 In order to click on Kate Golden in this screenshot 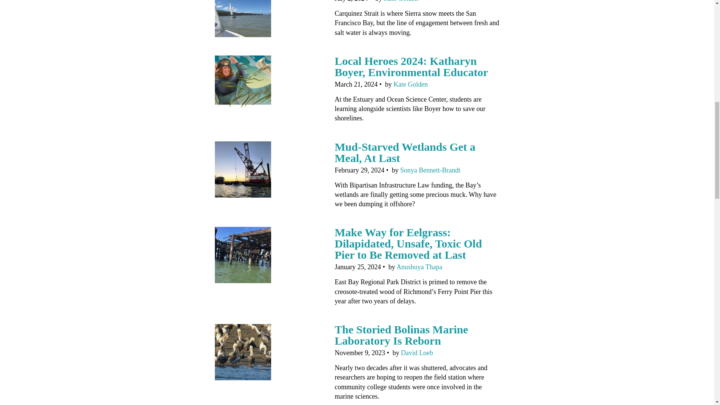, I will do `click(410, 84)`.